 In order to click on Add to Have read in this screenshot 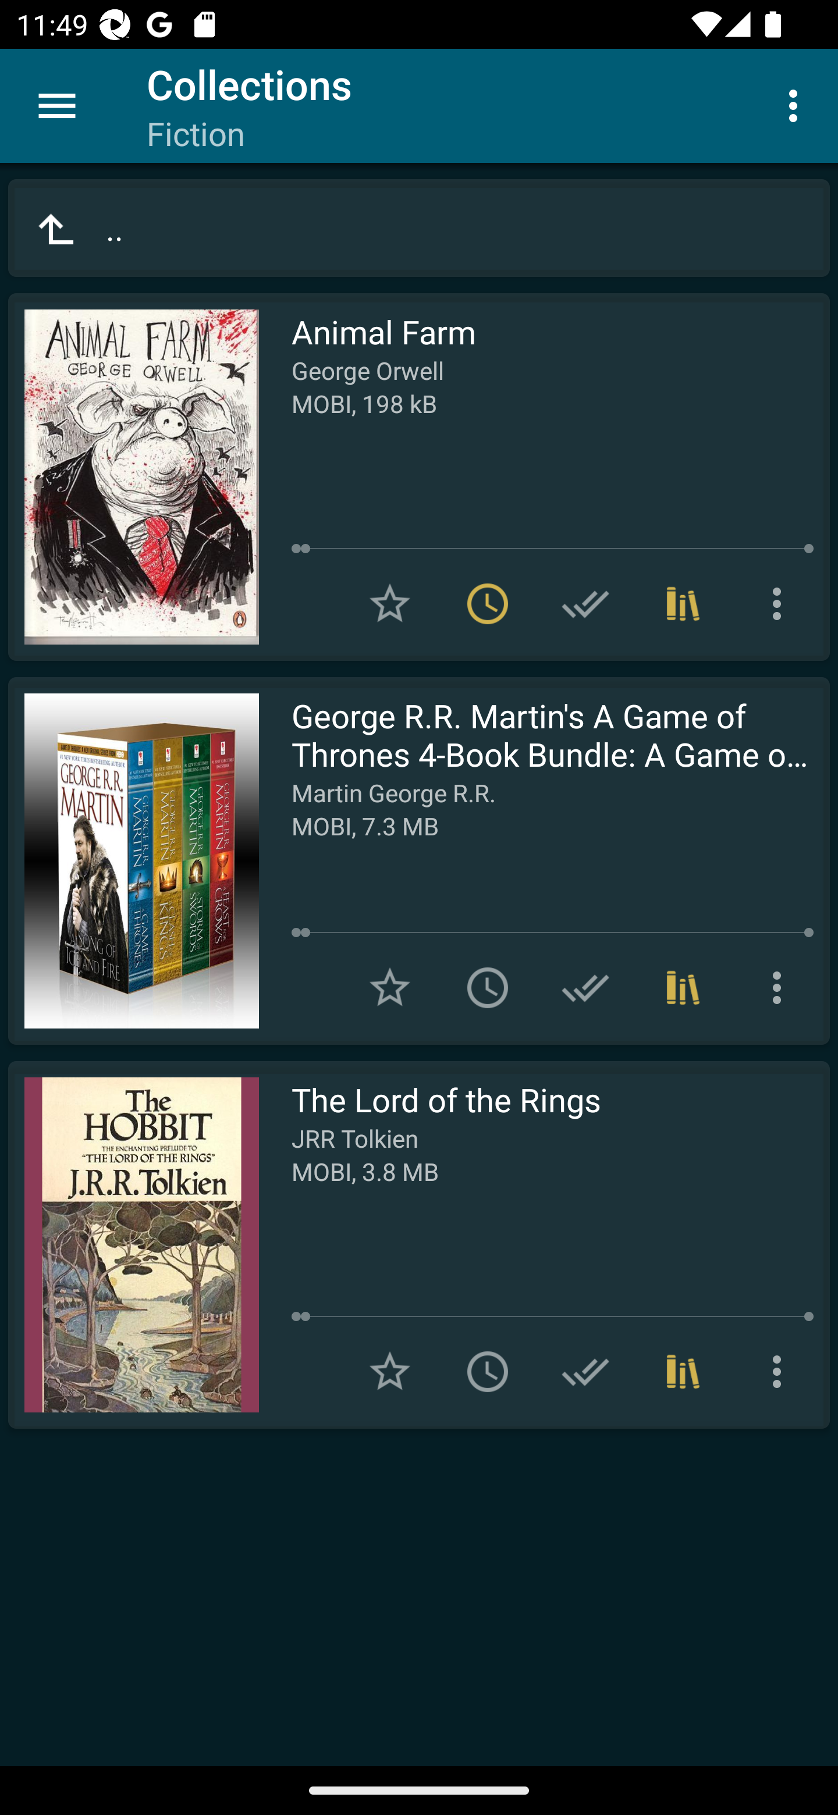, I will do `click(585, 987)`.